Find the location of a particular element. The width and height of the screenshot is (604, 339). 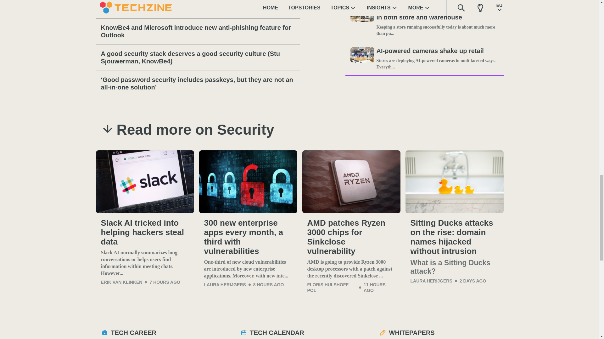

Slack AI tricked into helping hackers steal data is located at coordinates (145, 232).